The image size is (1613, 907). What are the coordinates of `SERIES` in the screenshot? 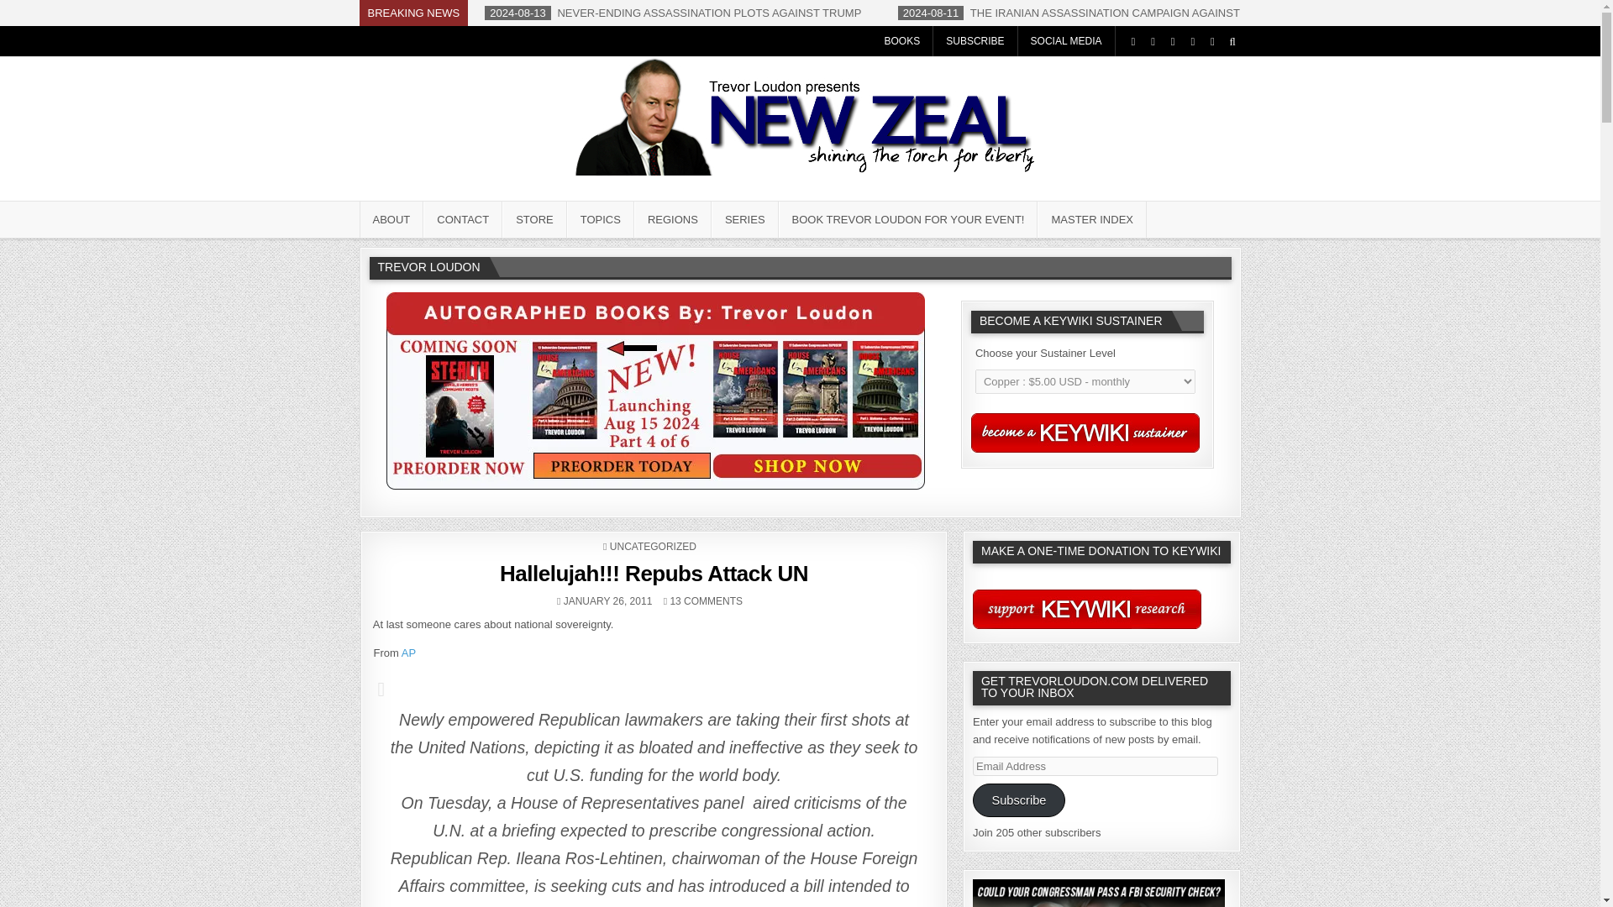 It's located at (744, 218).